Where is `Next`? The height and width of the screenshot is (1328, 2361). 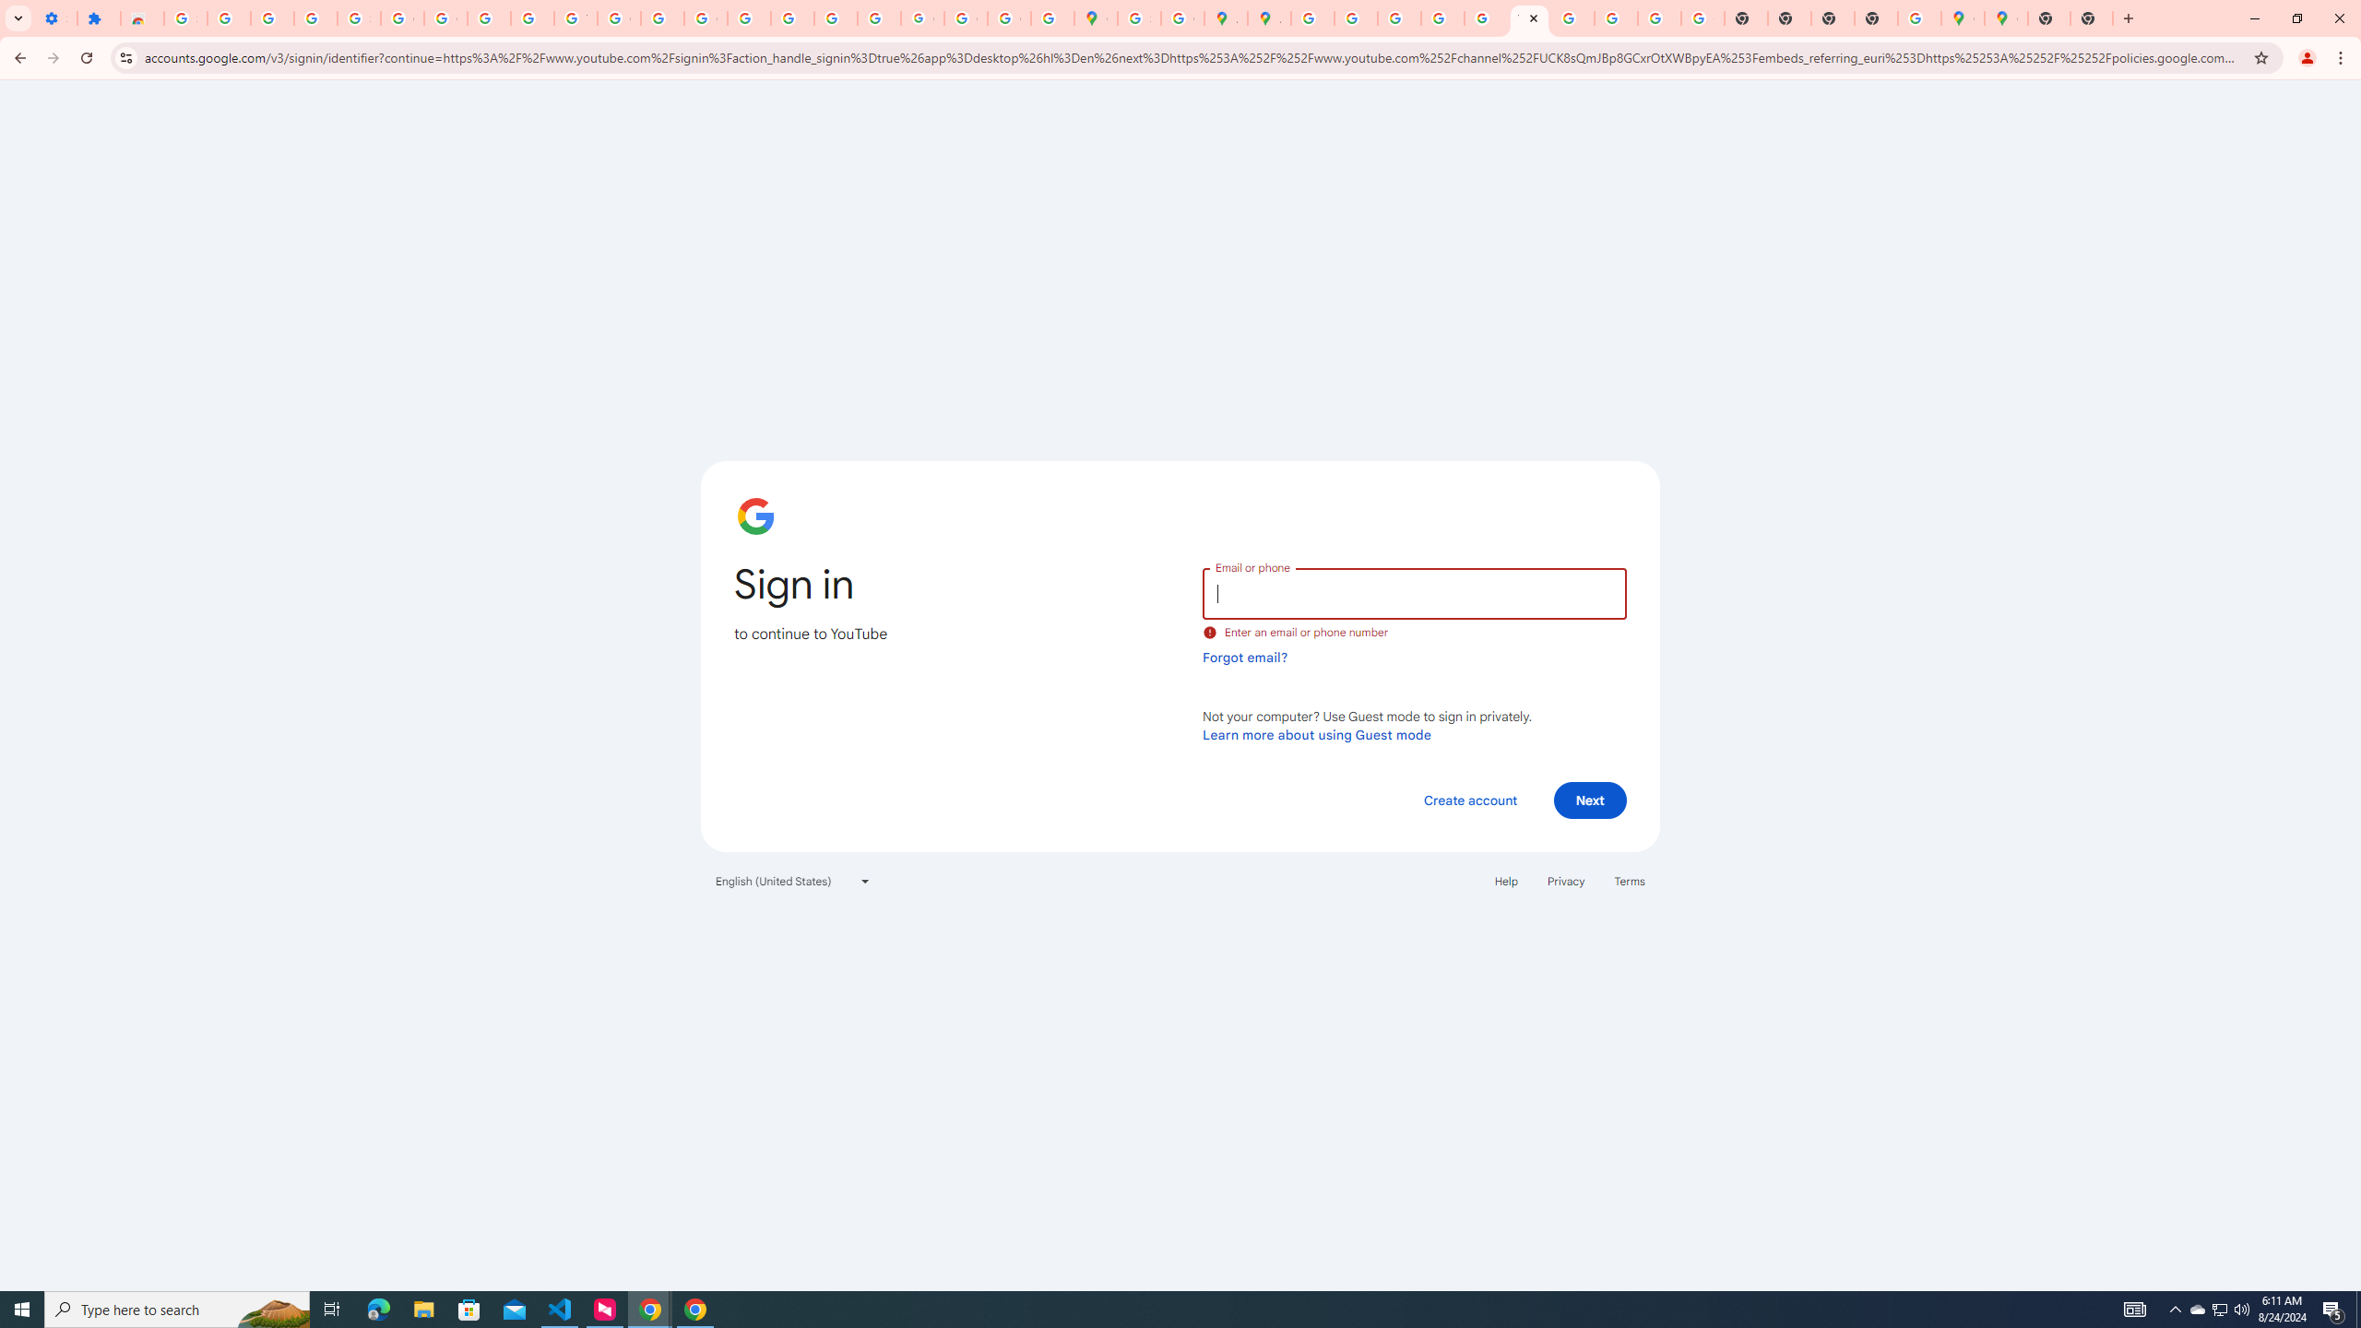 Next is located at coordinates (1590, 800).